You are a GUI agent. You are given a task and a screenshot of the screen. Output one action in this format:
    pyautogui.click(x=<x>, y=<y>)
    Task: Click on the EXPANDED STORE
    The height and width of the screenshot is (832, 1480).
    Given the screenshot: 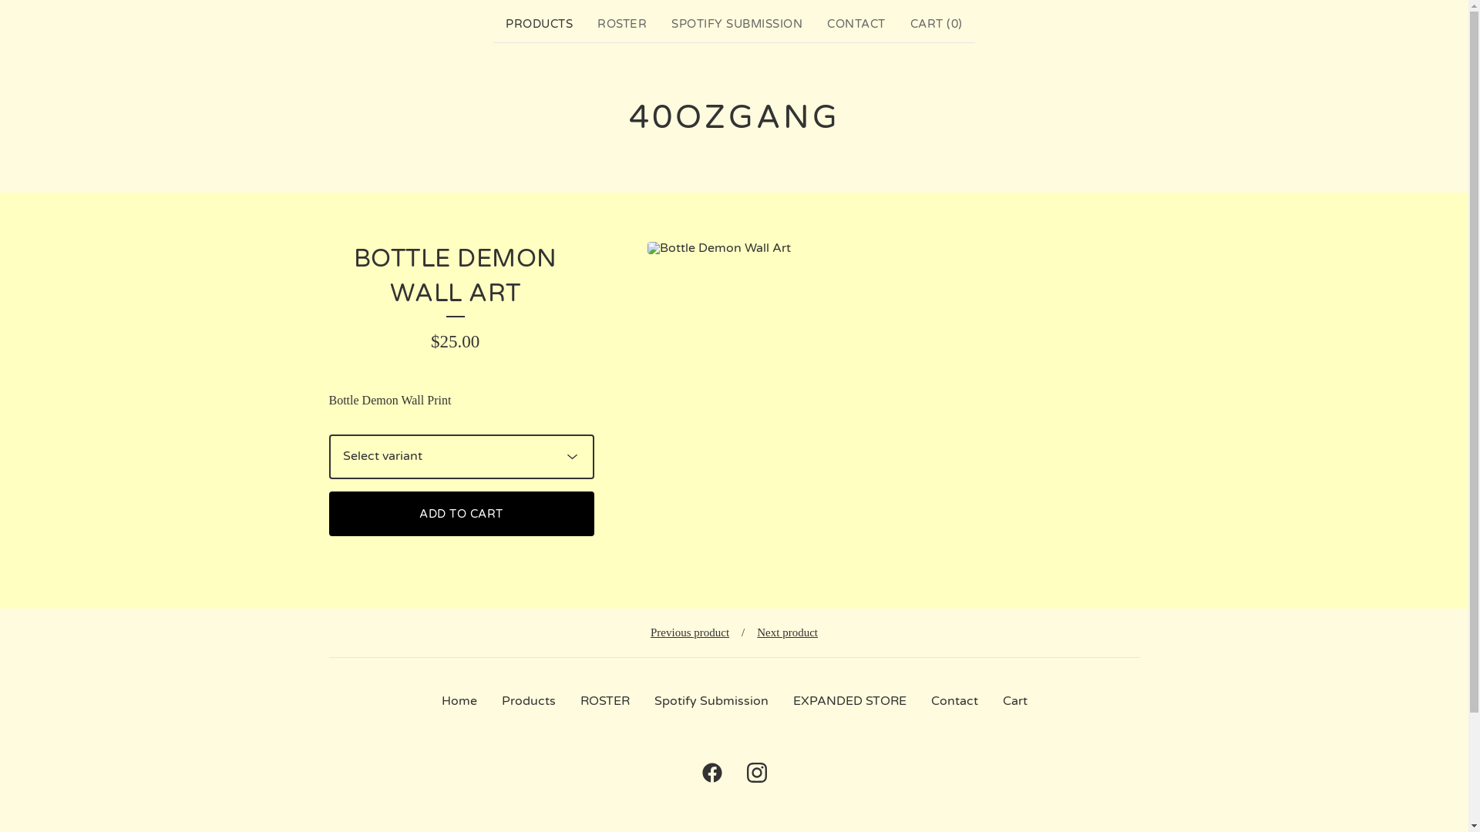 What is the action you would take?
    pyautogui.click(x=849, y=701)
    